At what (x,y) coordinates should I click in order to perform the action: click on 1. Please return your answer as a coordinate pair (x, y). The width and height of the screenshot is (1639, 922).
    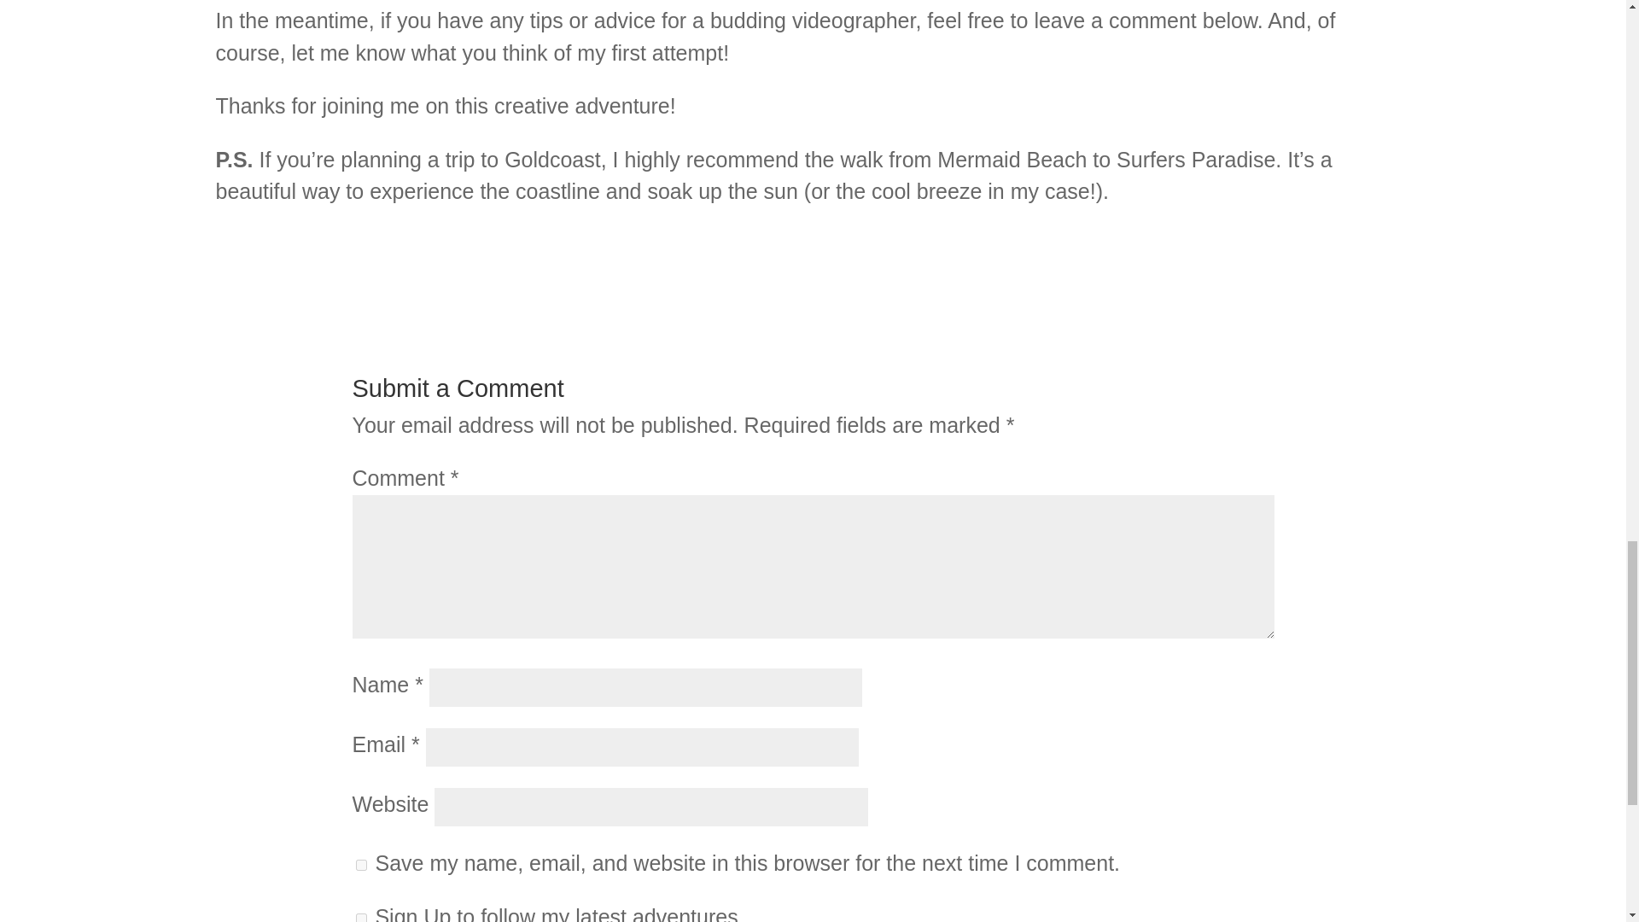
    Looking at the image, I should click on (360, 918).